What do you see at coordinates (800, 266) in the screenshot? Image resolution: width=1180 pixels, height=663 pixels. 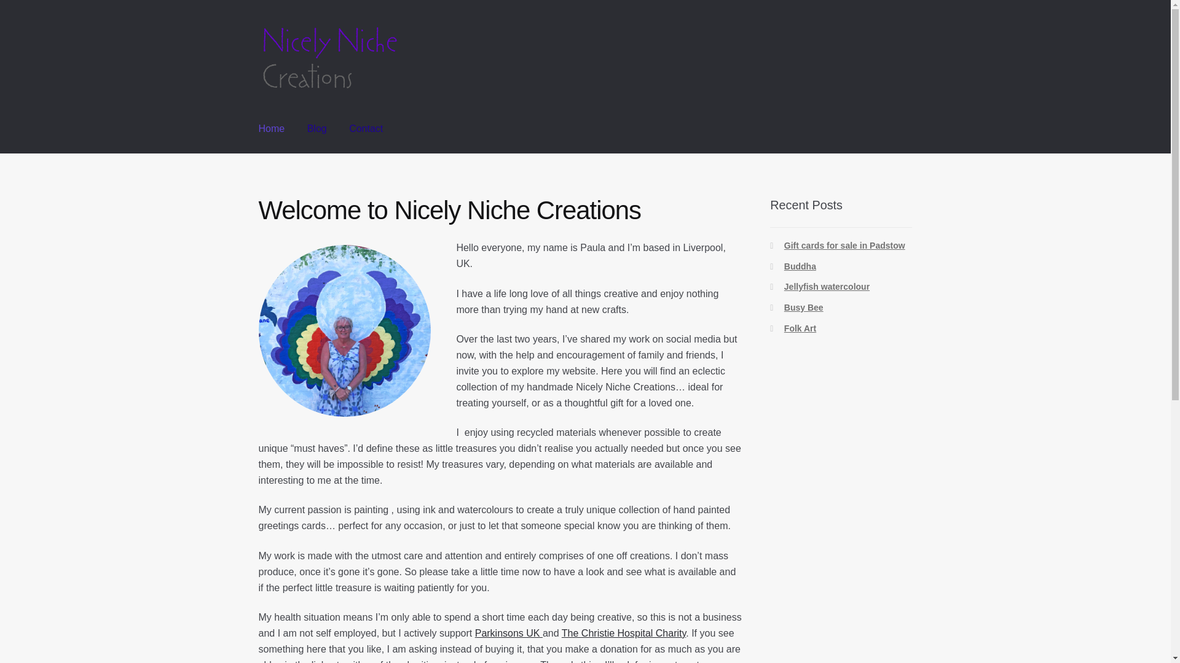 I see `Buddha` at bounding box center [800, 266].